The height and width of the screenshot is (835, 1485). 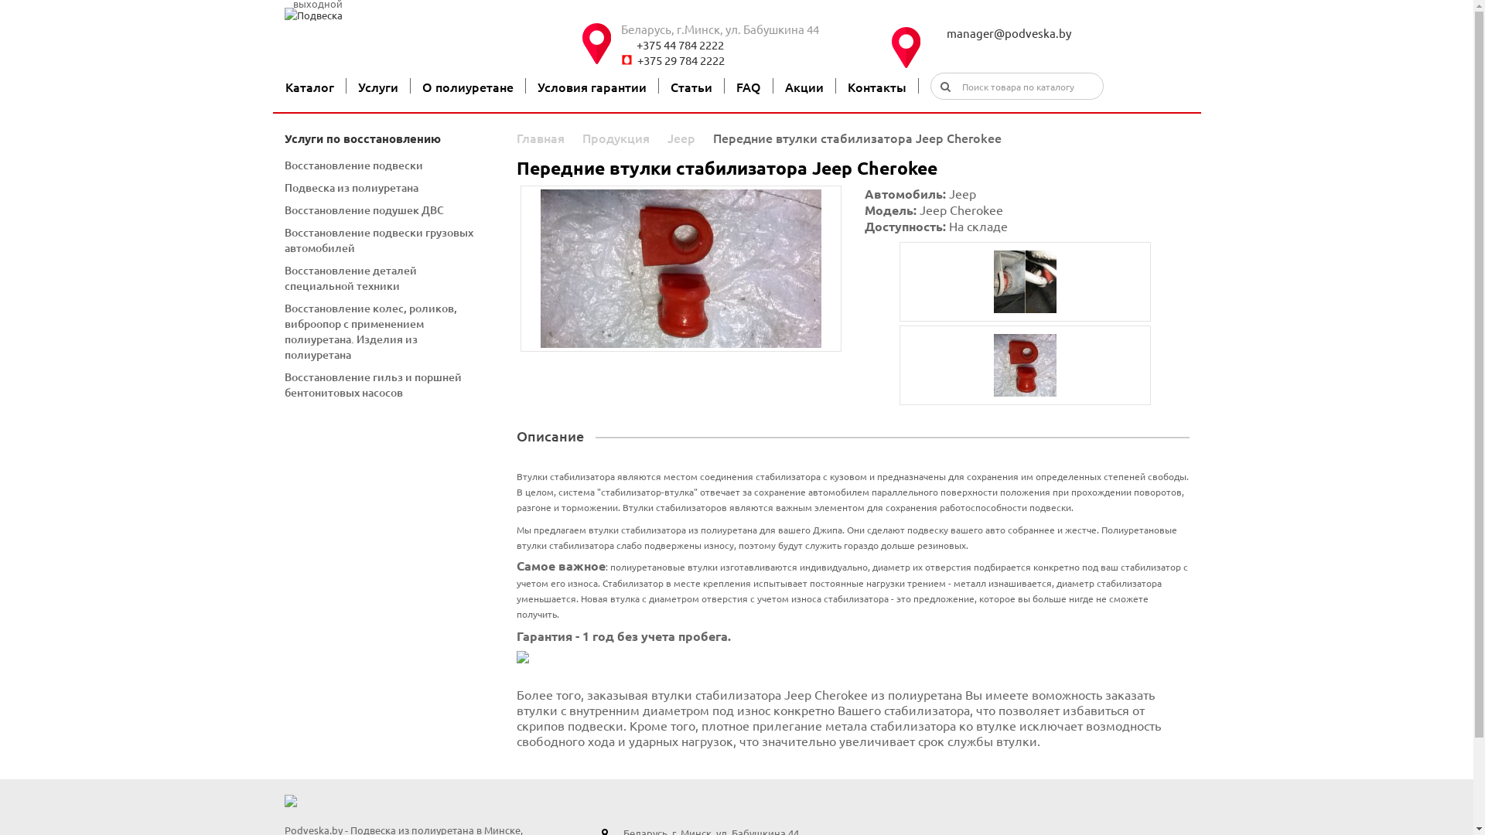 I want to click on +375 44 784 2222, so click(x=756, y=45).